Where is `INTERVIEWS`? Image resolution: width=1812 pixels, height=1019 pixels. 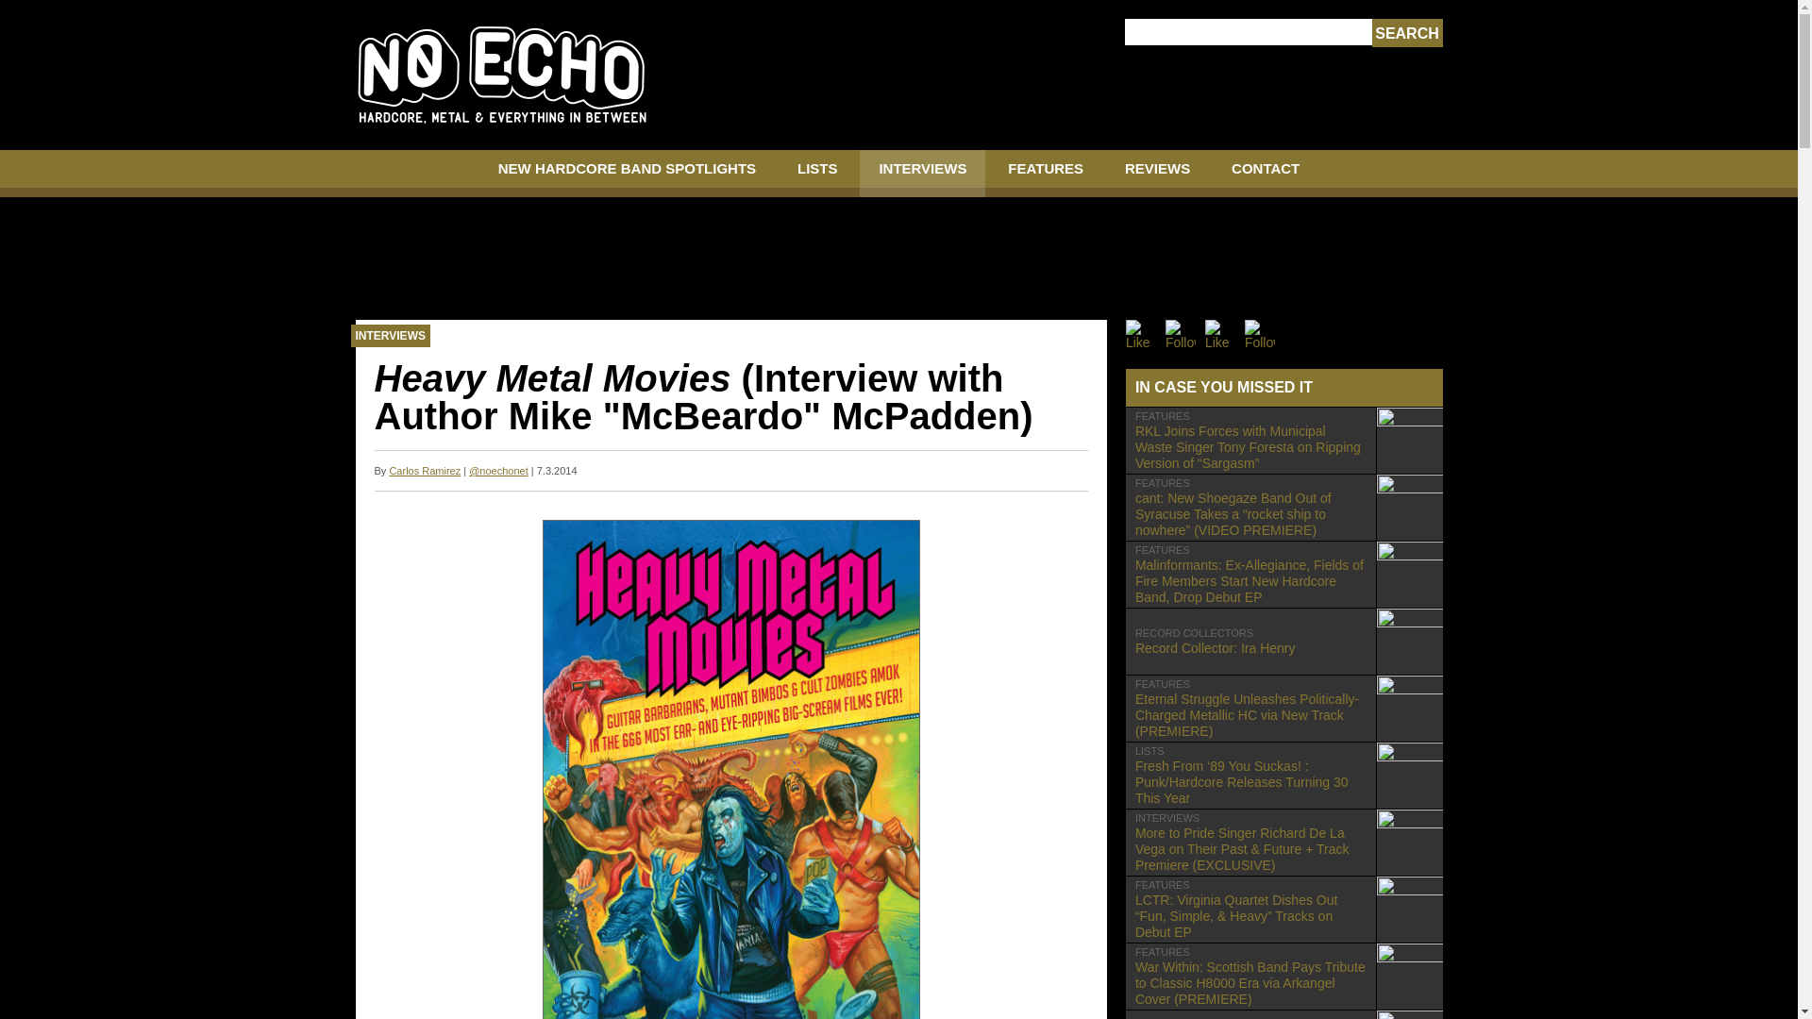
INTERVIEWS is located at coordinates (1283, 641).